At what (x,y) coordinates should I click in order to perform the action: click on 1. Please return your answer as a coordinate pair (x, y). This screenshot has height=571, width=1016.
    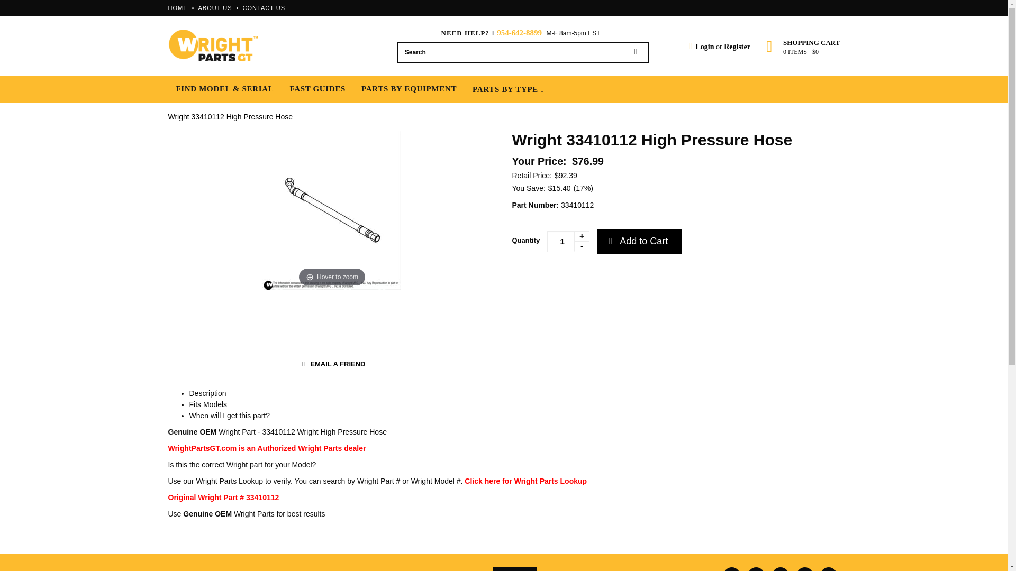
    Looking at the image, I should click on (568, 242).